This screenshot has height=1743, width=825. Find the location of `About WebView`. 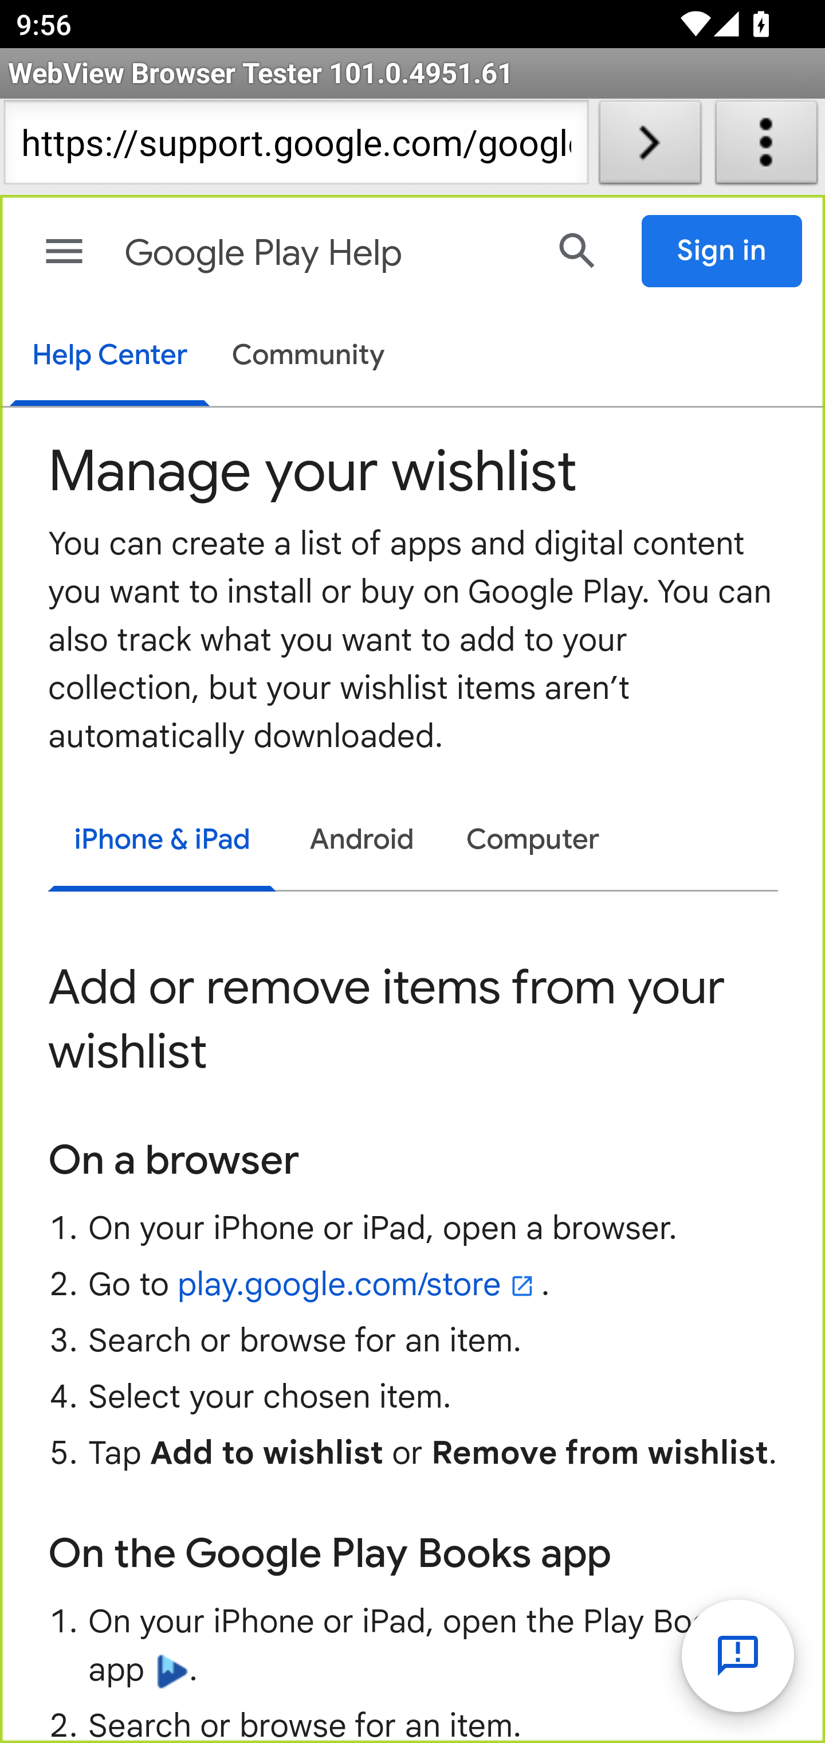

About WebView is located at coordinates (767, 147).